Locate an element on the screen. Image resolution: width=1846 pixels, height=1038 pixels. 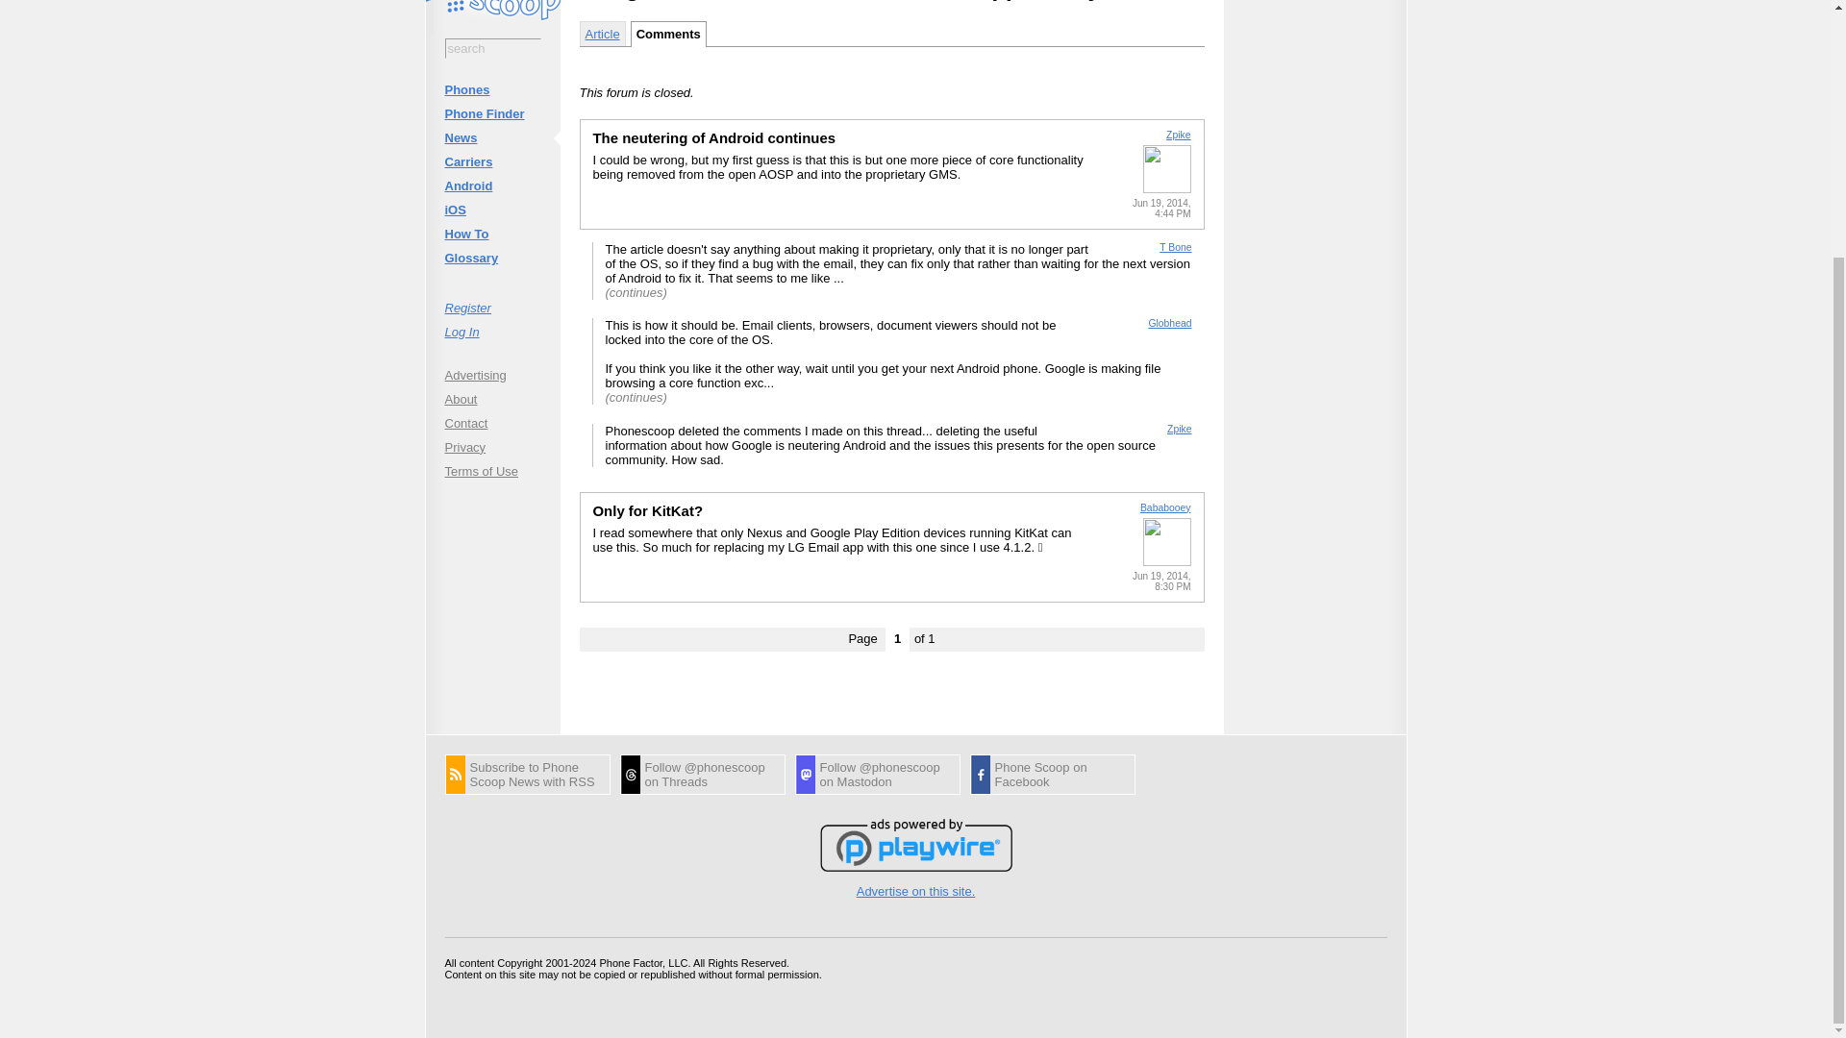
Terms of Use is located at coordinates (491, 471).